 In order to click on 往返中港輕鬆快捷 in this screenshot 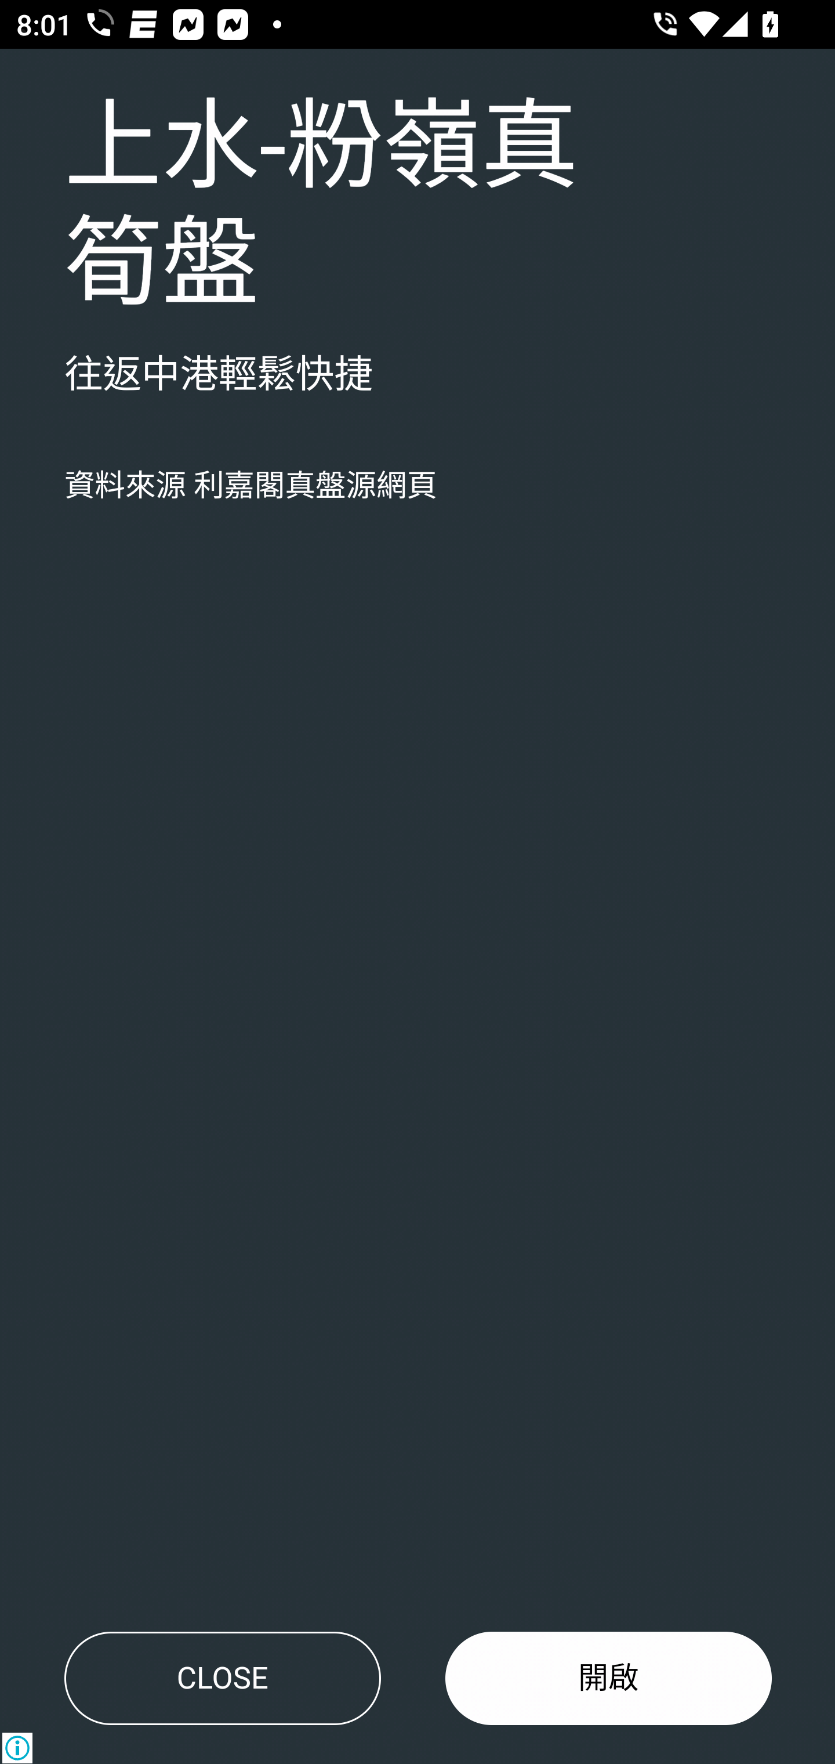, I will do `click(219, 375)`.